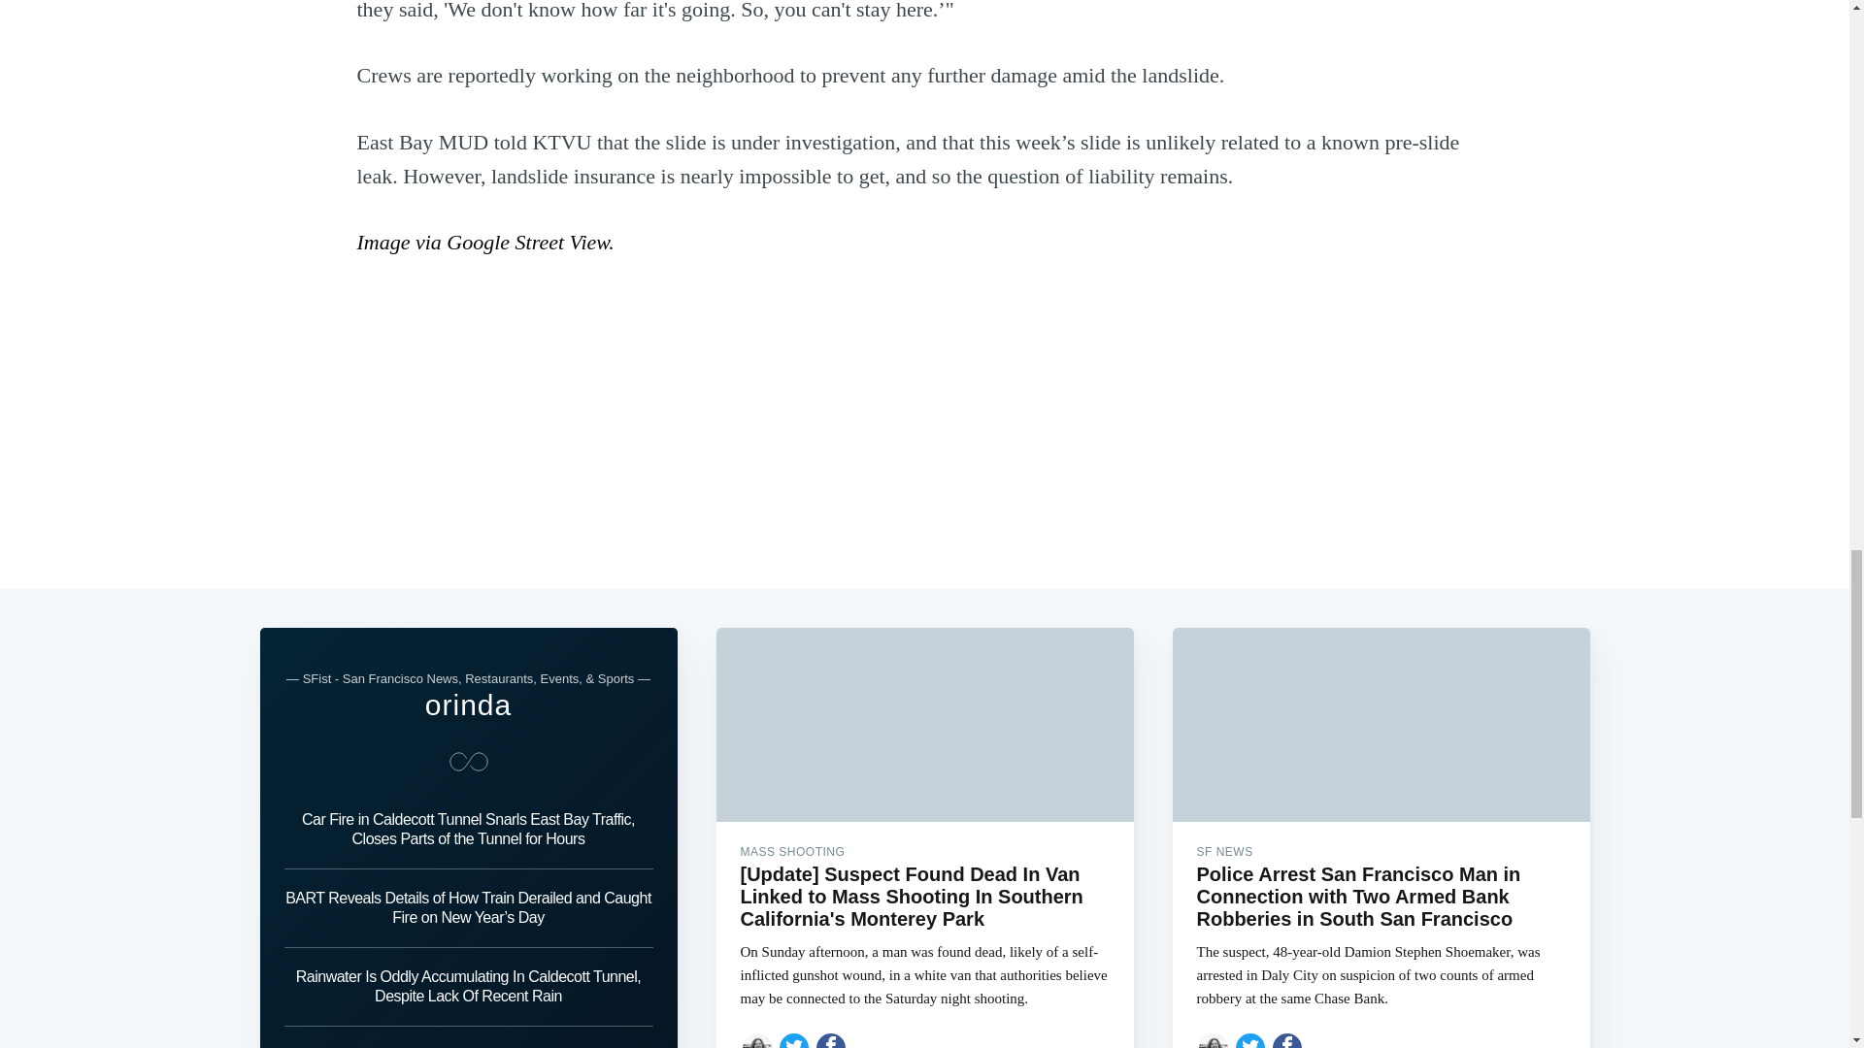 The image size is (1864, 1048). What do you see at coordinates (831, 1039) in the screenshot?
I see `Share on Facebook` at bounding box center [831, 1039].